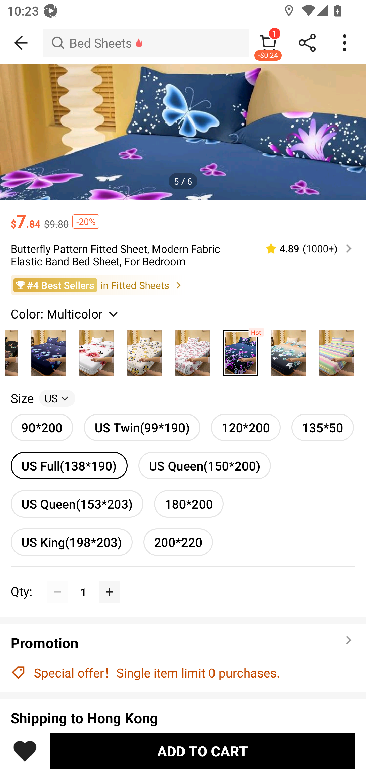 Image resolution: width=366 pixels, height=774 pixels. Describe the element at coordinates (142, 427) in the screenshot. I see `US Twin(99*190) US Twin(99*190)unselected option` at that location.